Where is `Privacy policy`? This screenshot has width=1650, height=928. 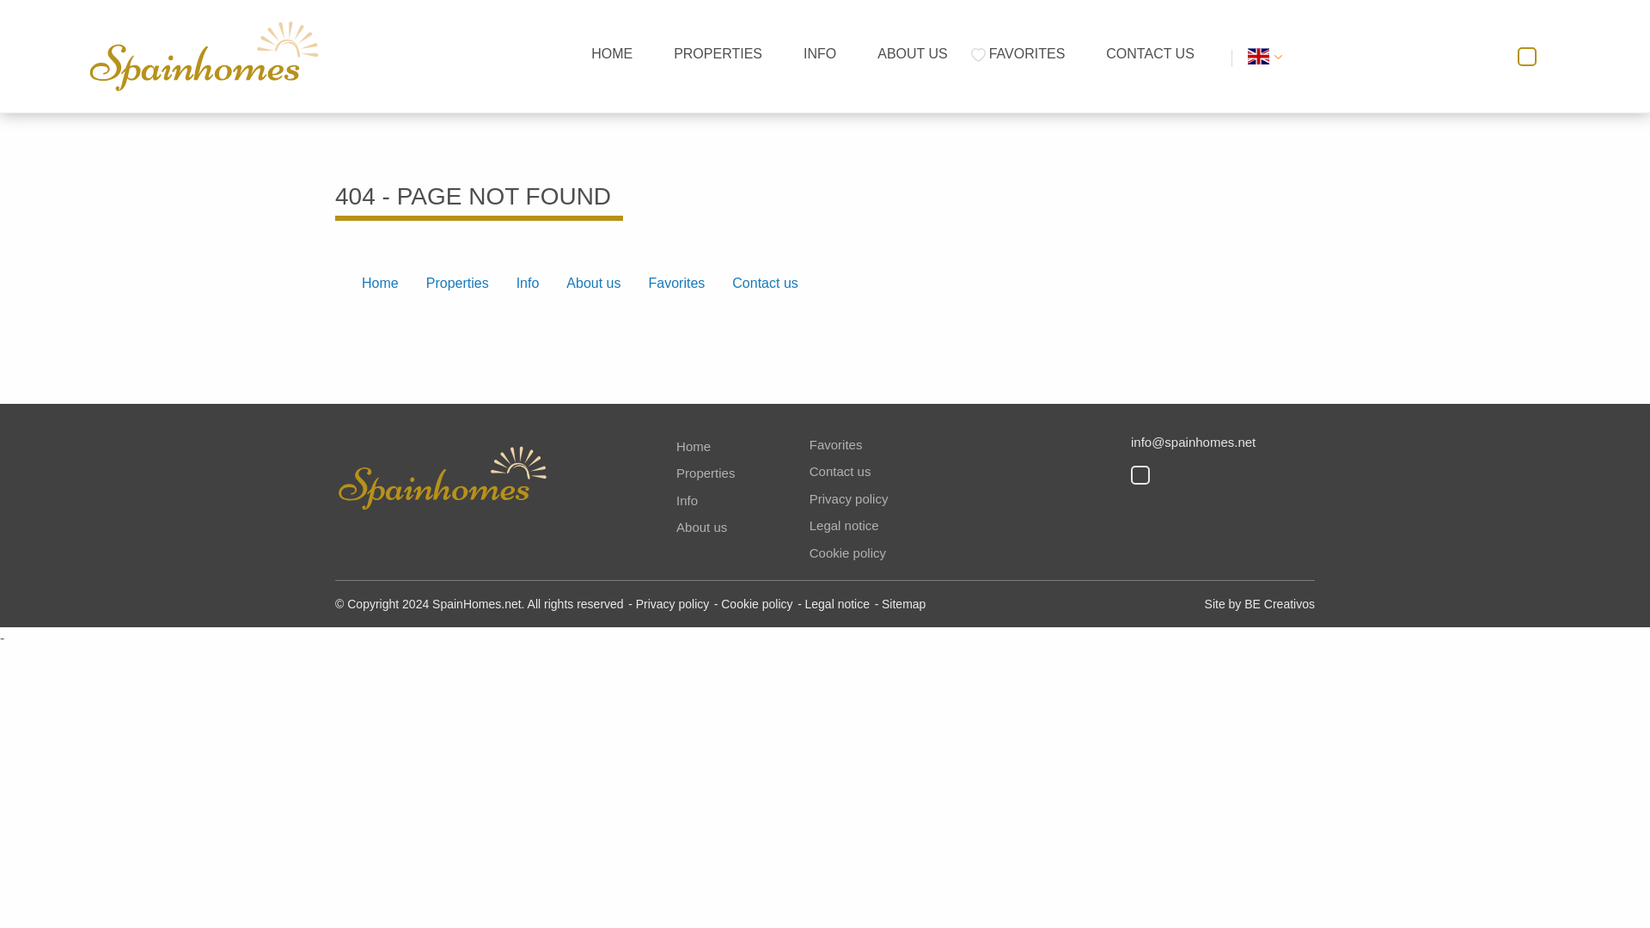
Privacy policy is located at coordinates (849, 498).